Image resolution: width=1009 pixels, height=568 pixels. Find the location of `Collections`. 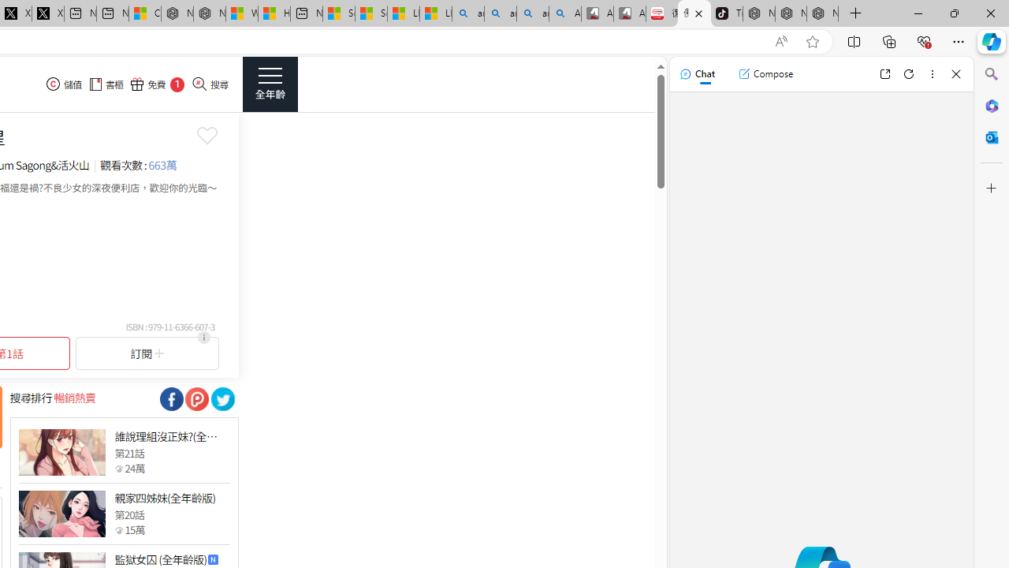

Collections is located at coordinates (889, 41).